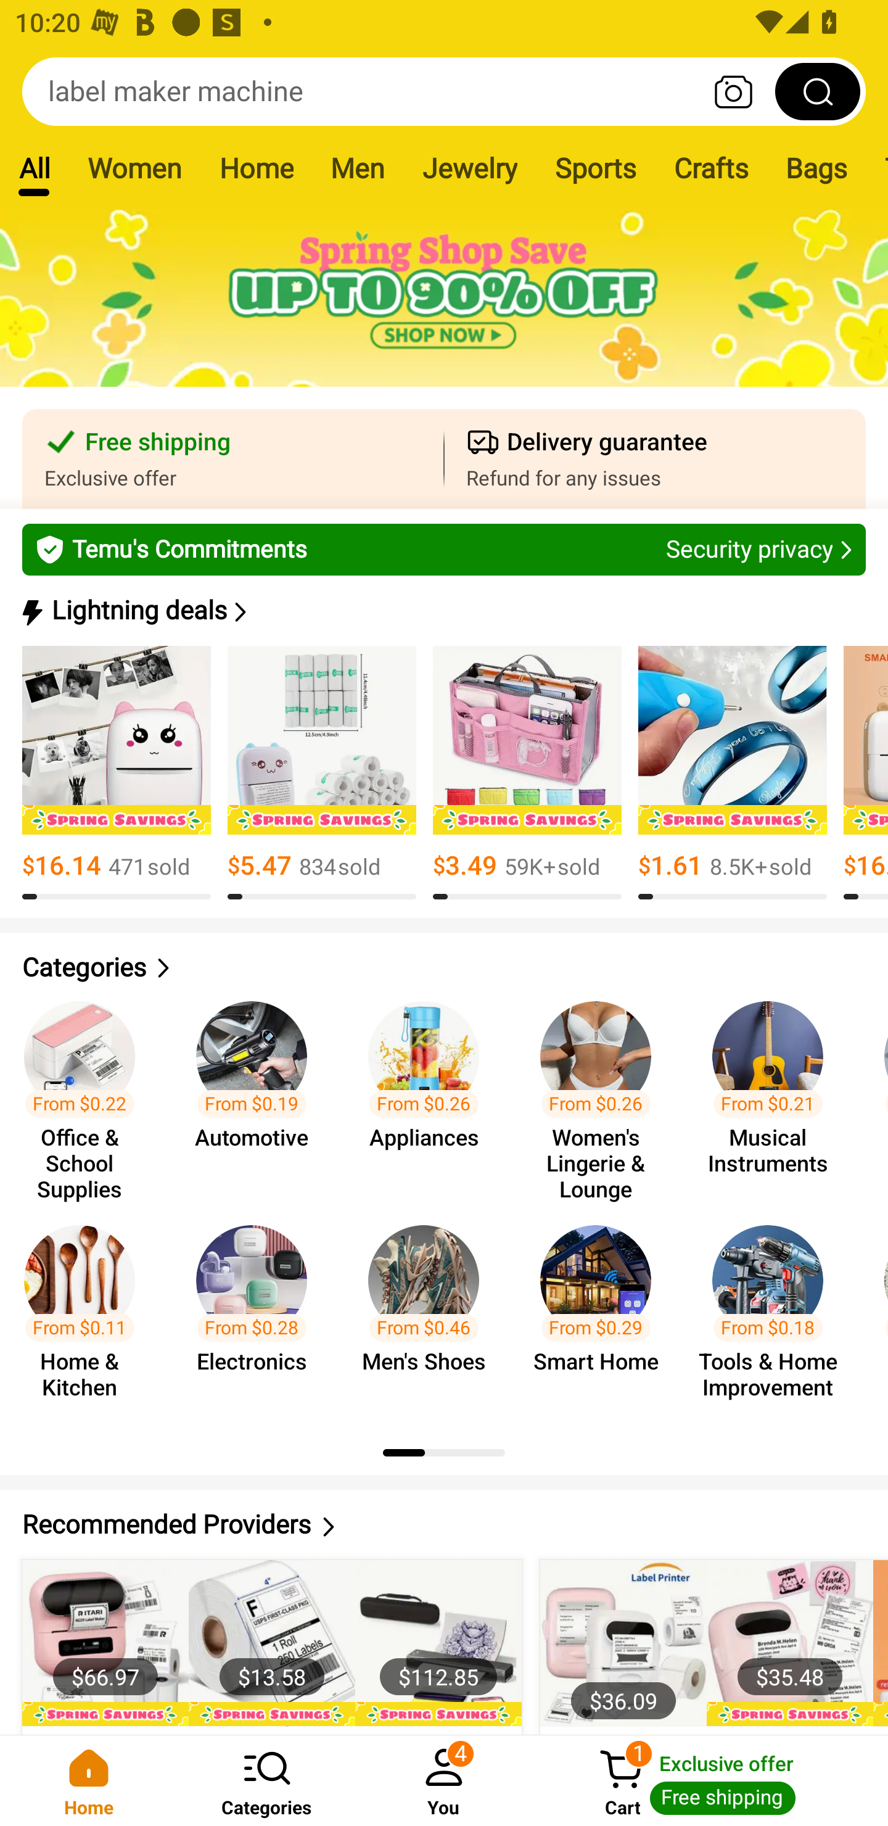  What do you see at coordinates (710, 1780) in the screenshot?
I see `Cart 1 Cart Exclusive offer` at bounding box center [710, 1780].